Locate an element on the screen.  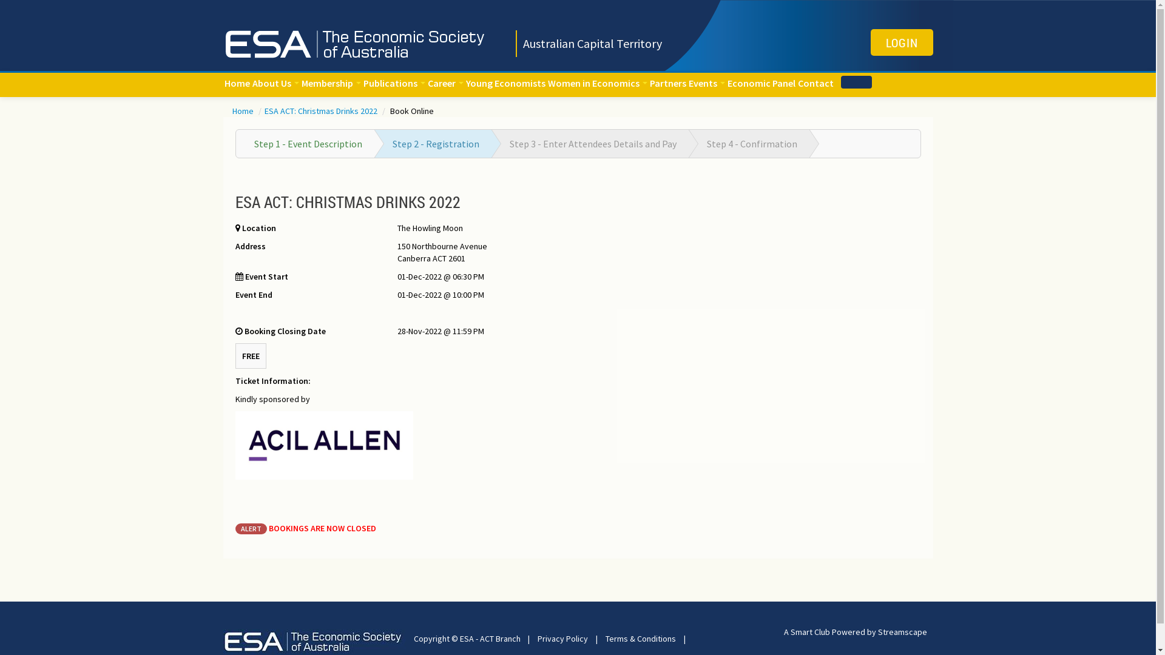
About Us is located at coordinates (275, 83).